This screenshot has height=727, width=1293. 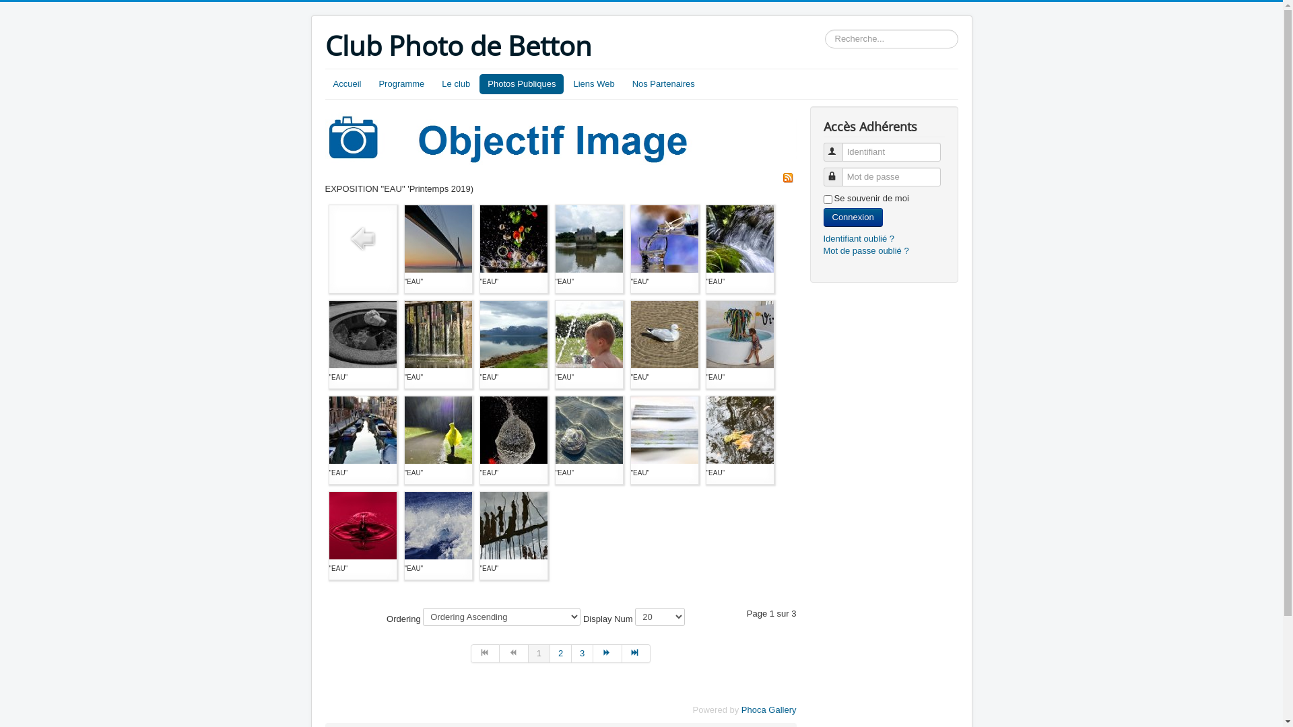 I want to click on RSS, so click(x=788, y=176).